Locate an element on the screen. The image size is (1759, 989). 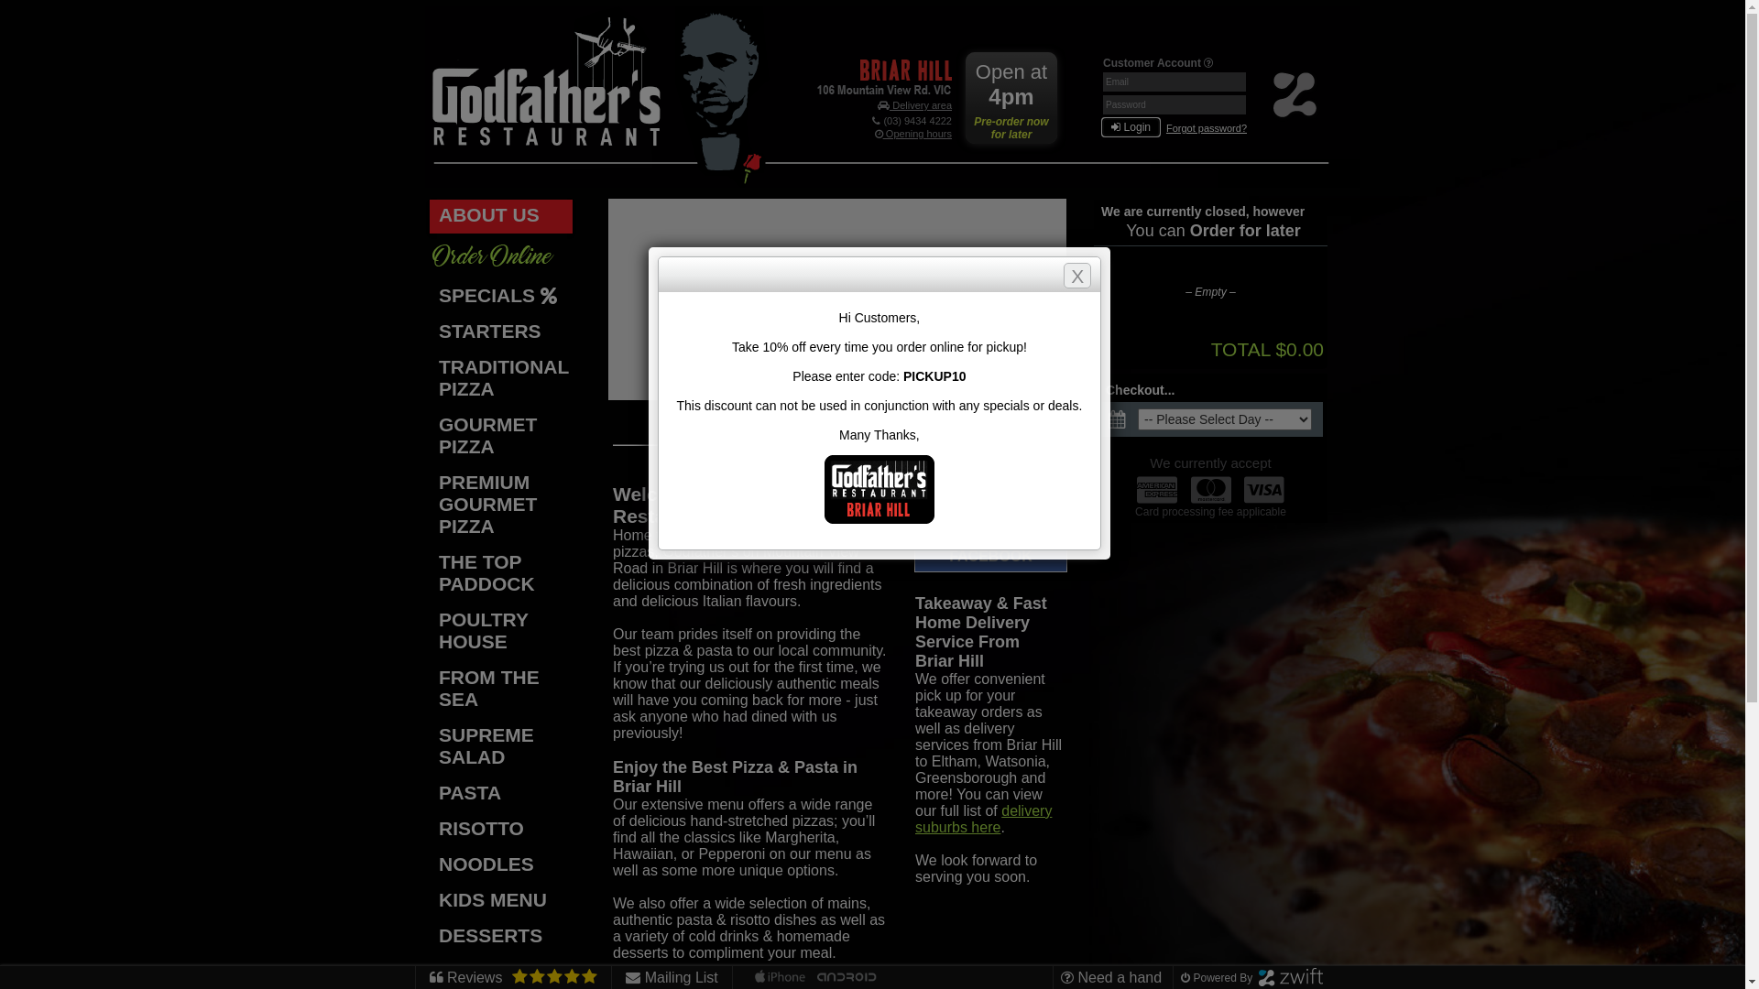
GOURMET PIZZA is located at coordinates (502, 437).